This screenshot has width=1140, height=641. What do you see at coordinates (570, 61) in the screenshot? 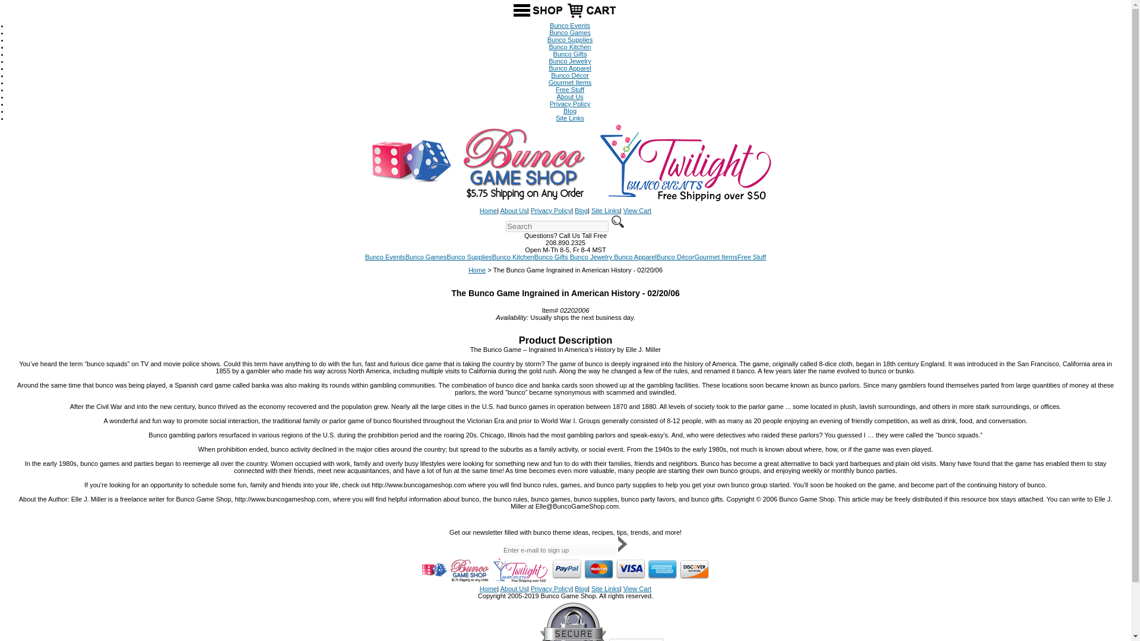
I see `Bunco Jewelry` at bounding box center [570, 61].